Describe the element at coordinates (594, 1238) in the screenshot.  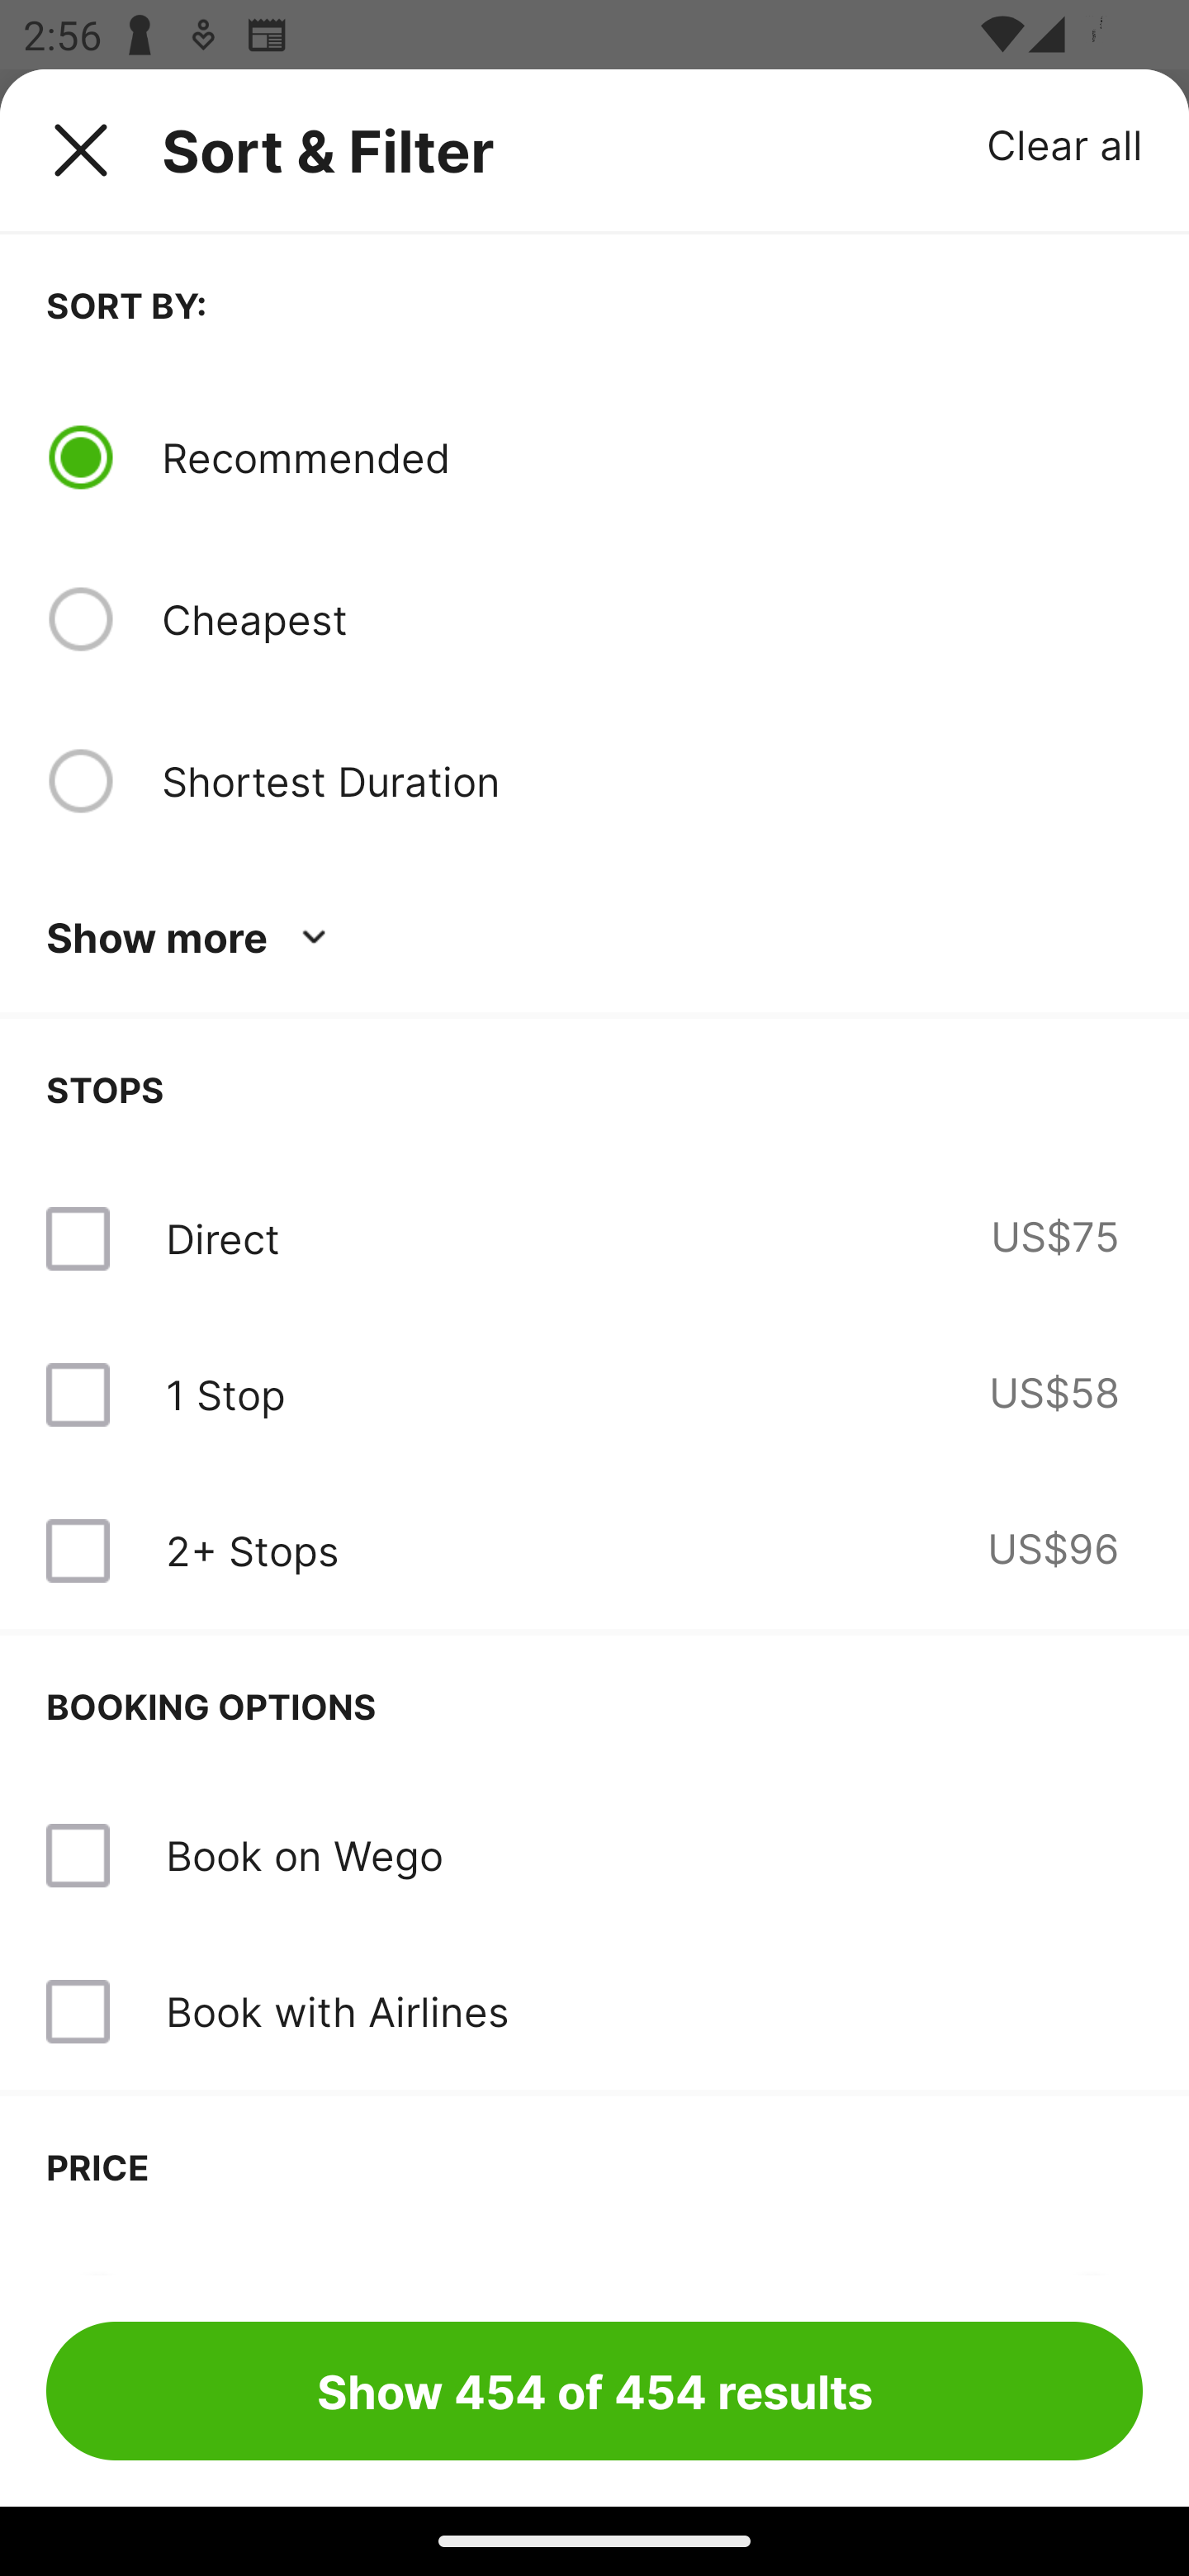
I see `Direct US$75` at that location.